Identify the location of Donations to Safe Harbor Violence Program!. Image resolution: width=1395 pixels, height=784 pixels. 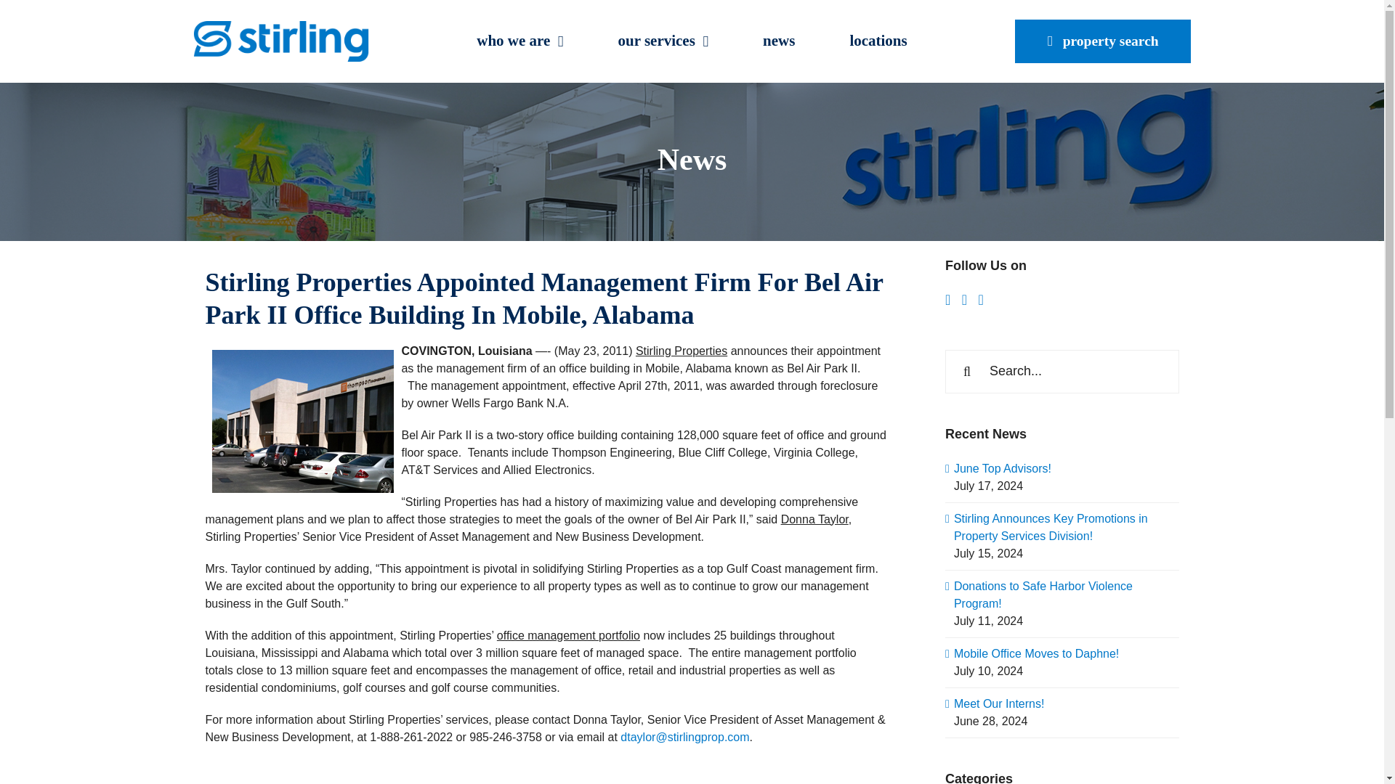
(1043, 595).